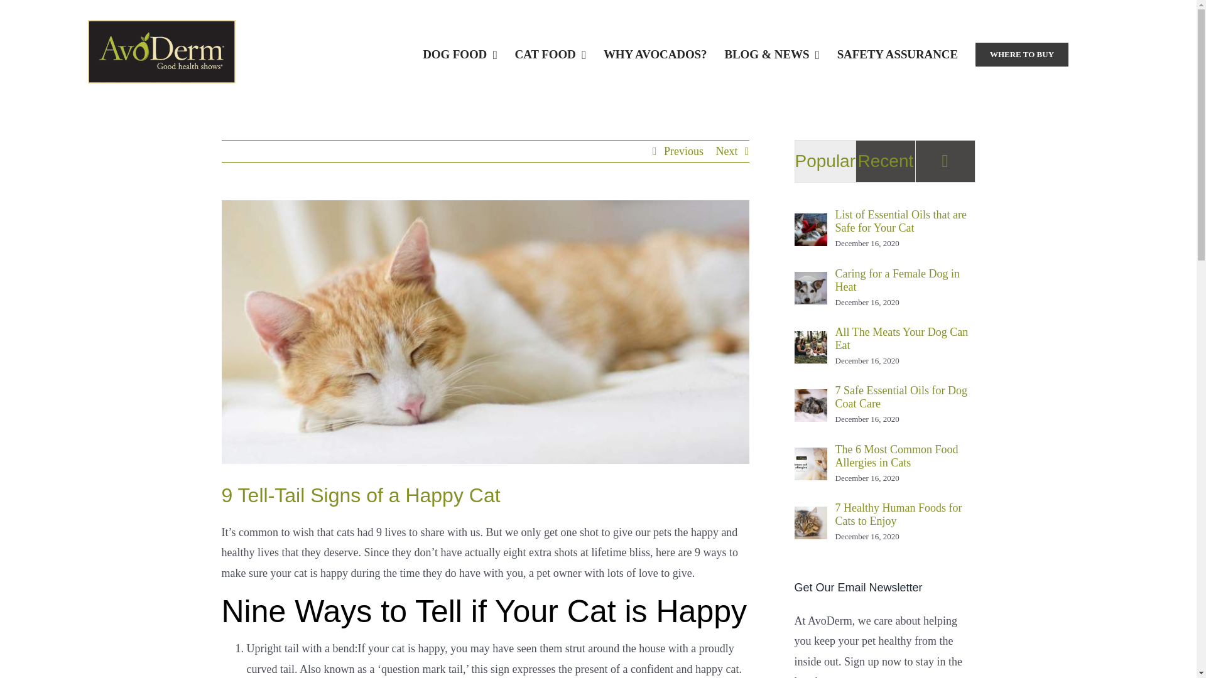 The image size is (1206, 678). I want to click on CAT FOOD, so click(550, 54).